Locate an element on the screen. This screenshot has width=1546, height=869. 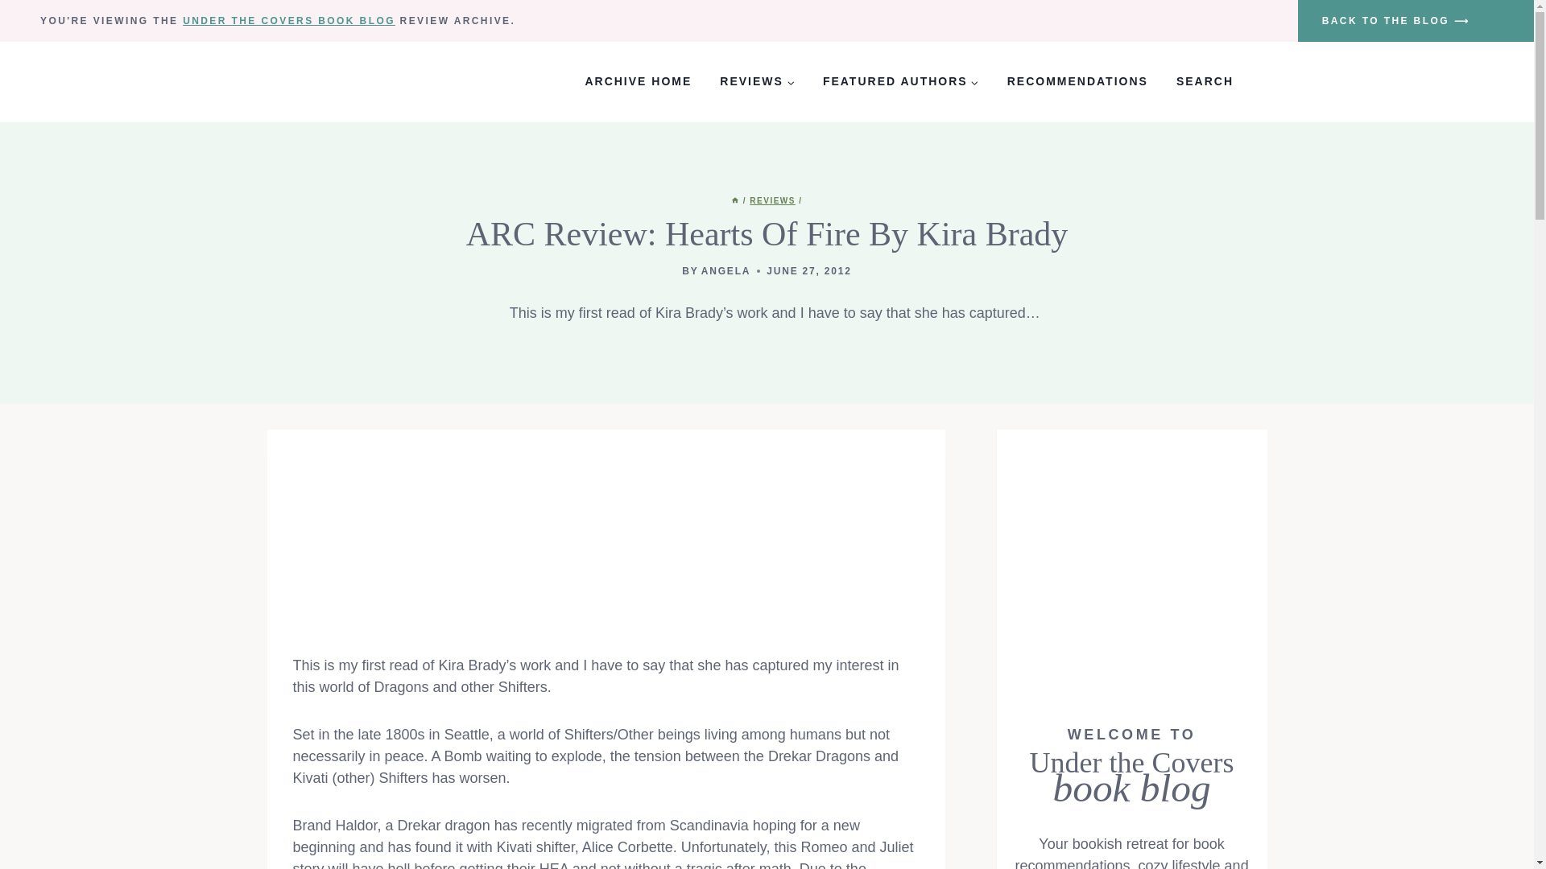
REVIEWS is located at coordinates (773, 200).